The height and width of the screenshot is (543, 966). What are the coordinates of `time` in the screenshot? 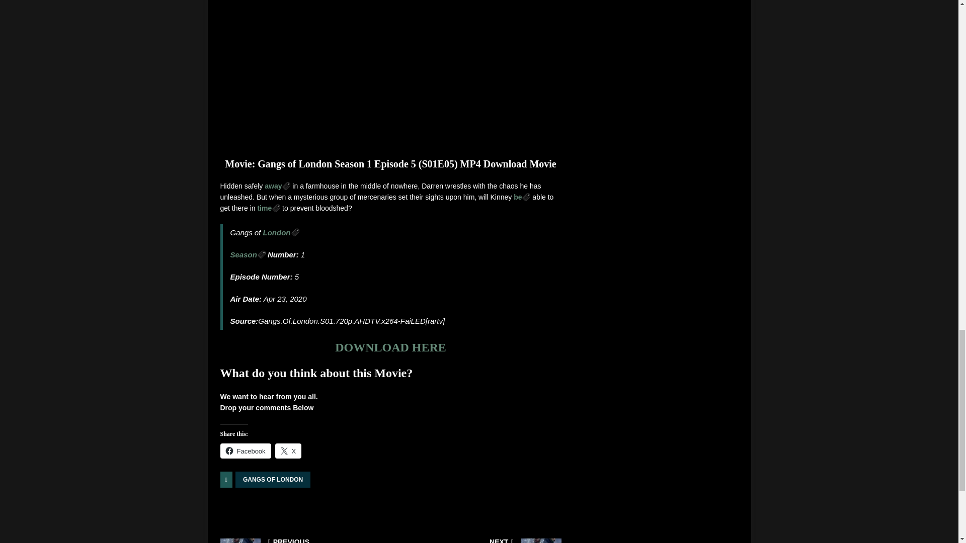 It's located at (268, 208).